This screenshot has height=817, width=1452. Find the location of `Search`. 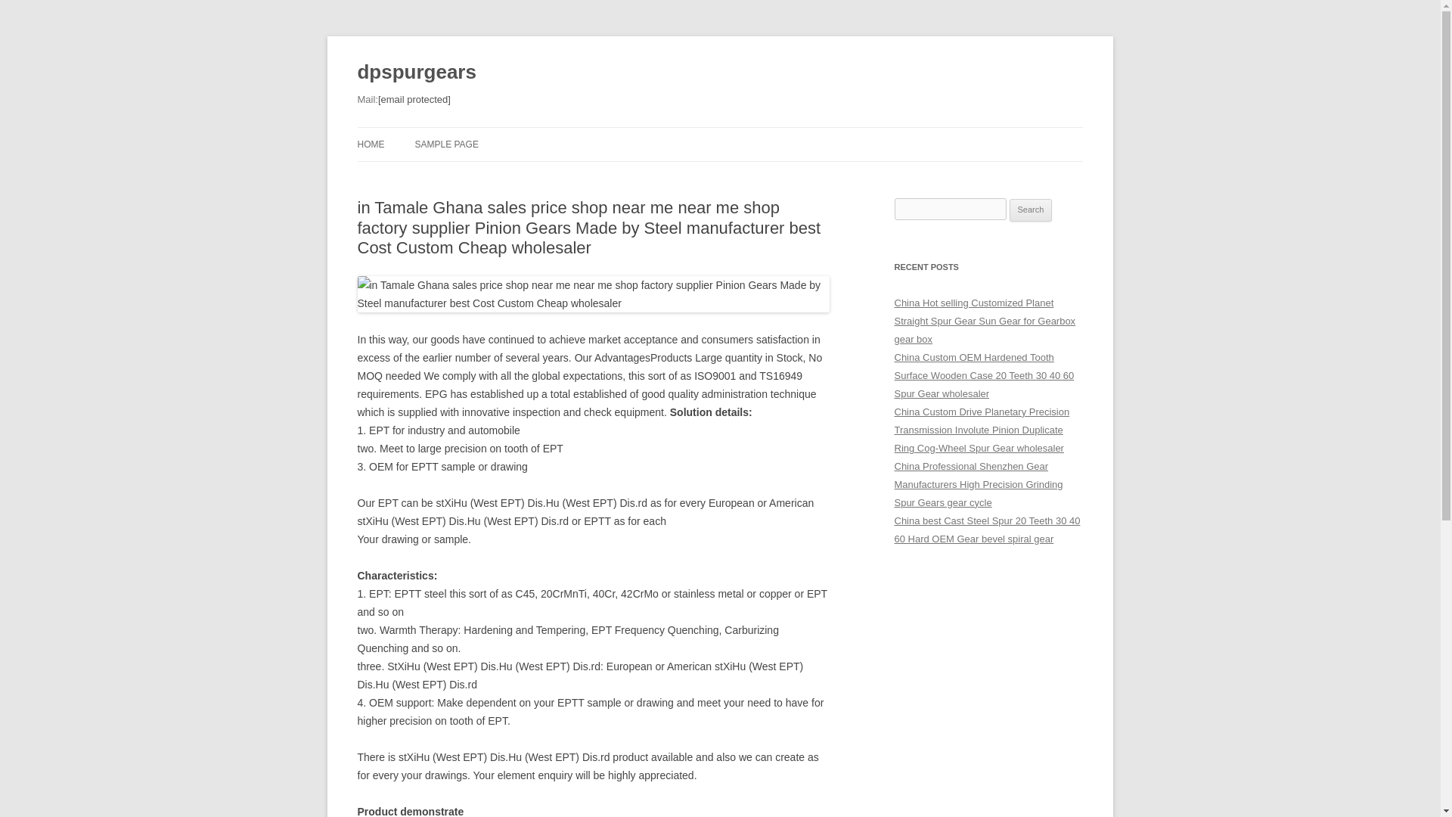

Search is located at coordinates (1031, 210).